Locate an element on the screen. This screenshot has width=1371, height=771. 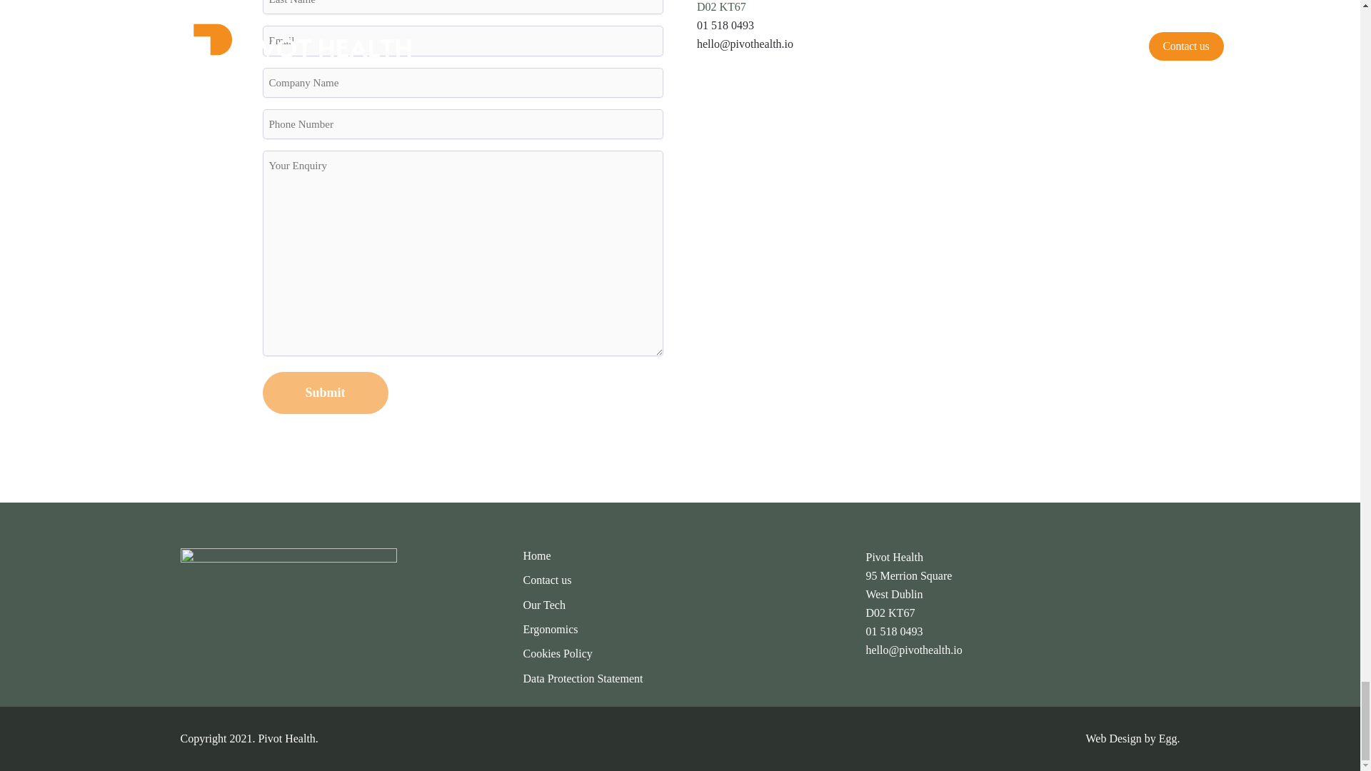
Cookies Policy is located at coordinates (557, 654).